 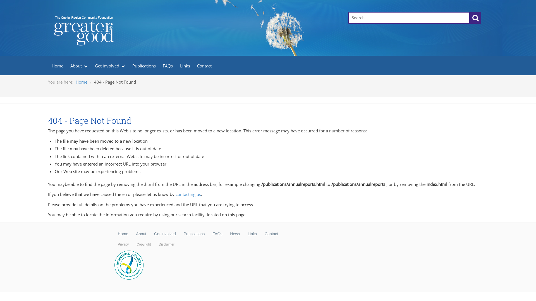 What do you see at coordinates (185, 65) in the screenshot?
I see `Links` at bounding box center [185, 65].